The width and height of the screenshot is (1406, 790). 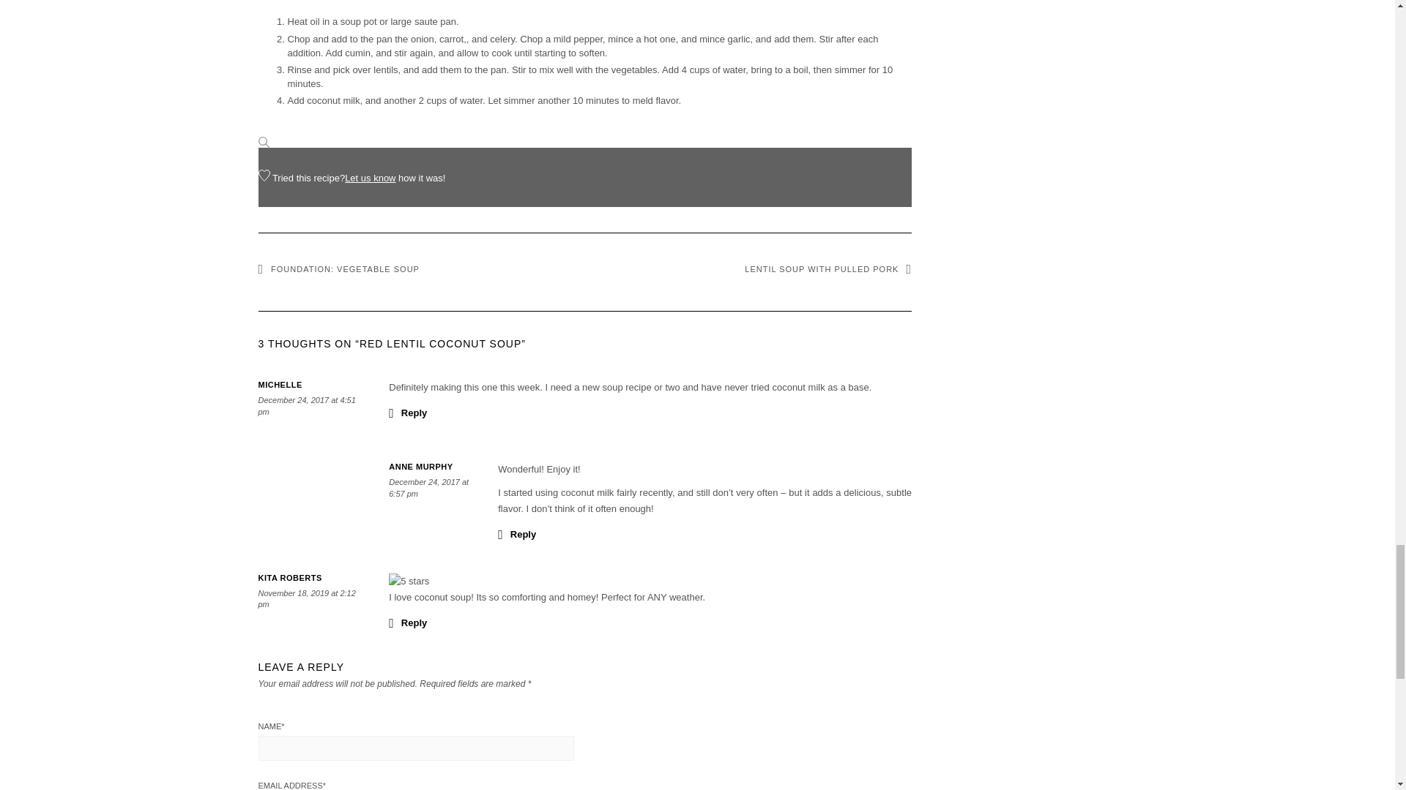 What do you see at coordinates (827, 268) in the screenshot?
I see `LENTIL SOUP WITH PULLED PORK` at bounding box center [827, 268].